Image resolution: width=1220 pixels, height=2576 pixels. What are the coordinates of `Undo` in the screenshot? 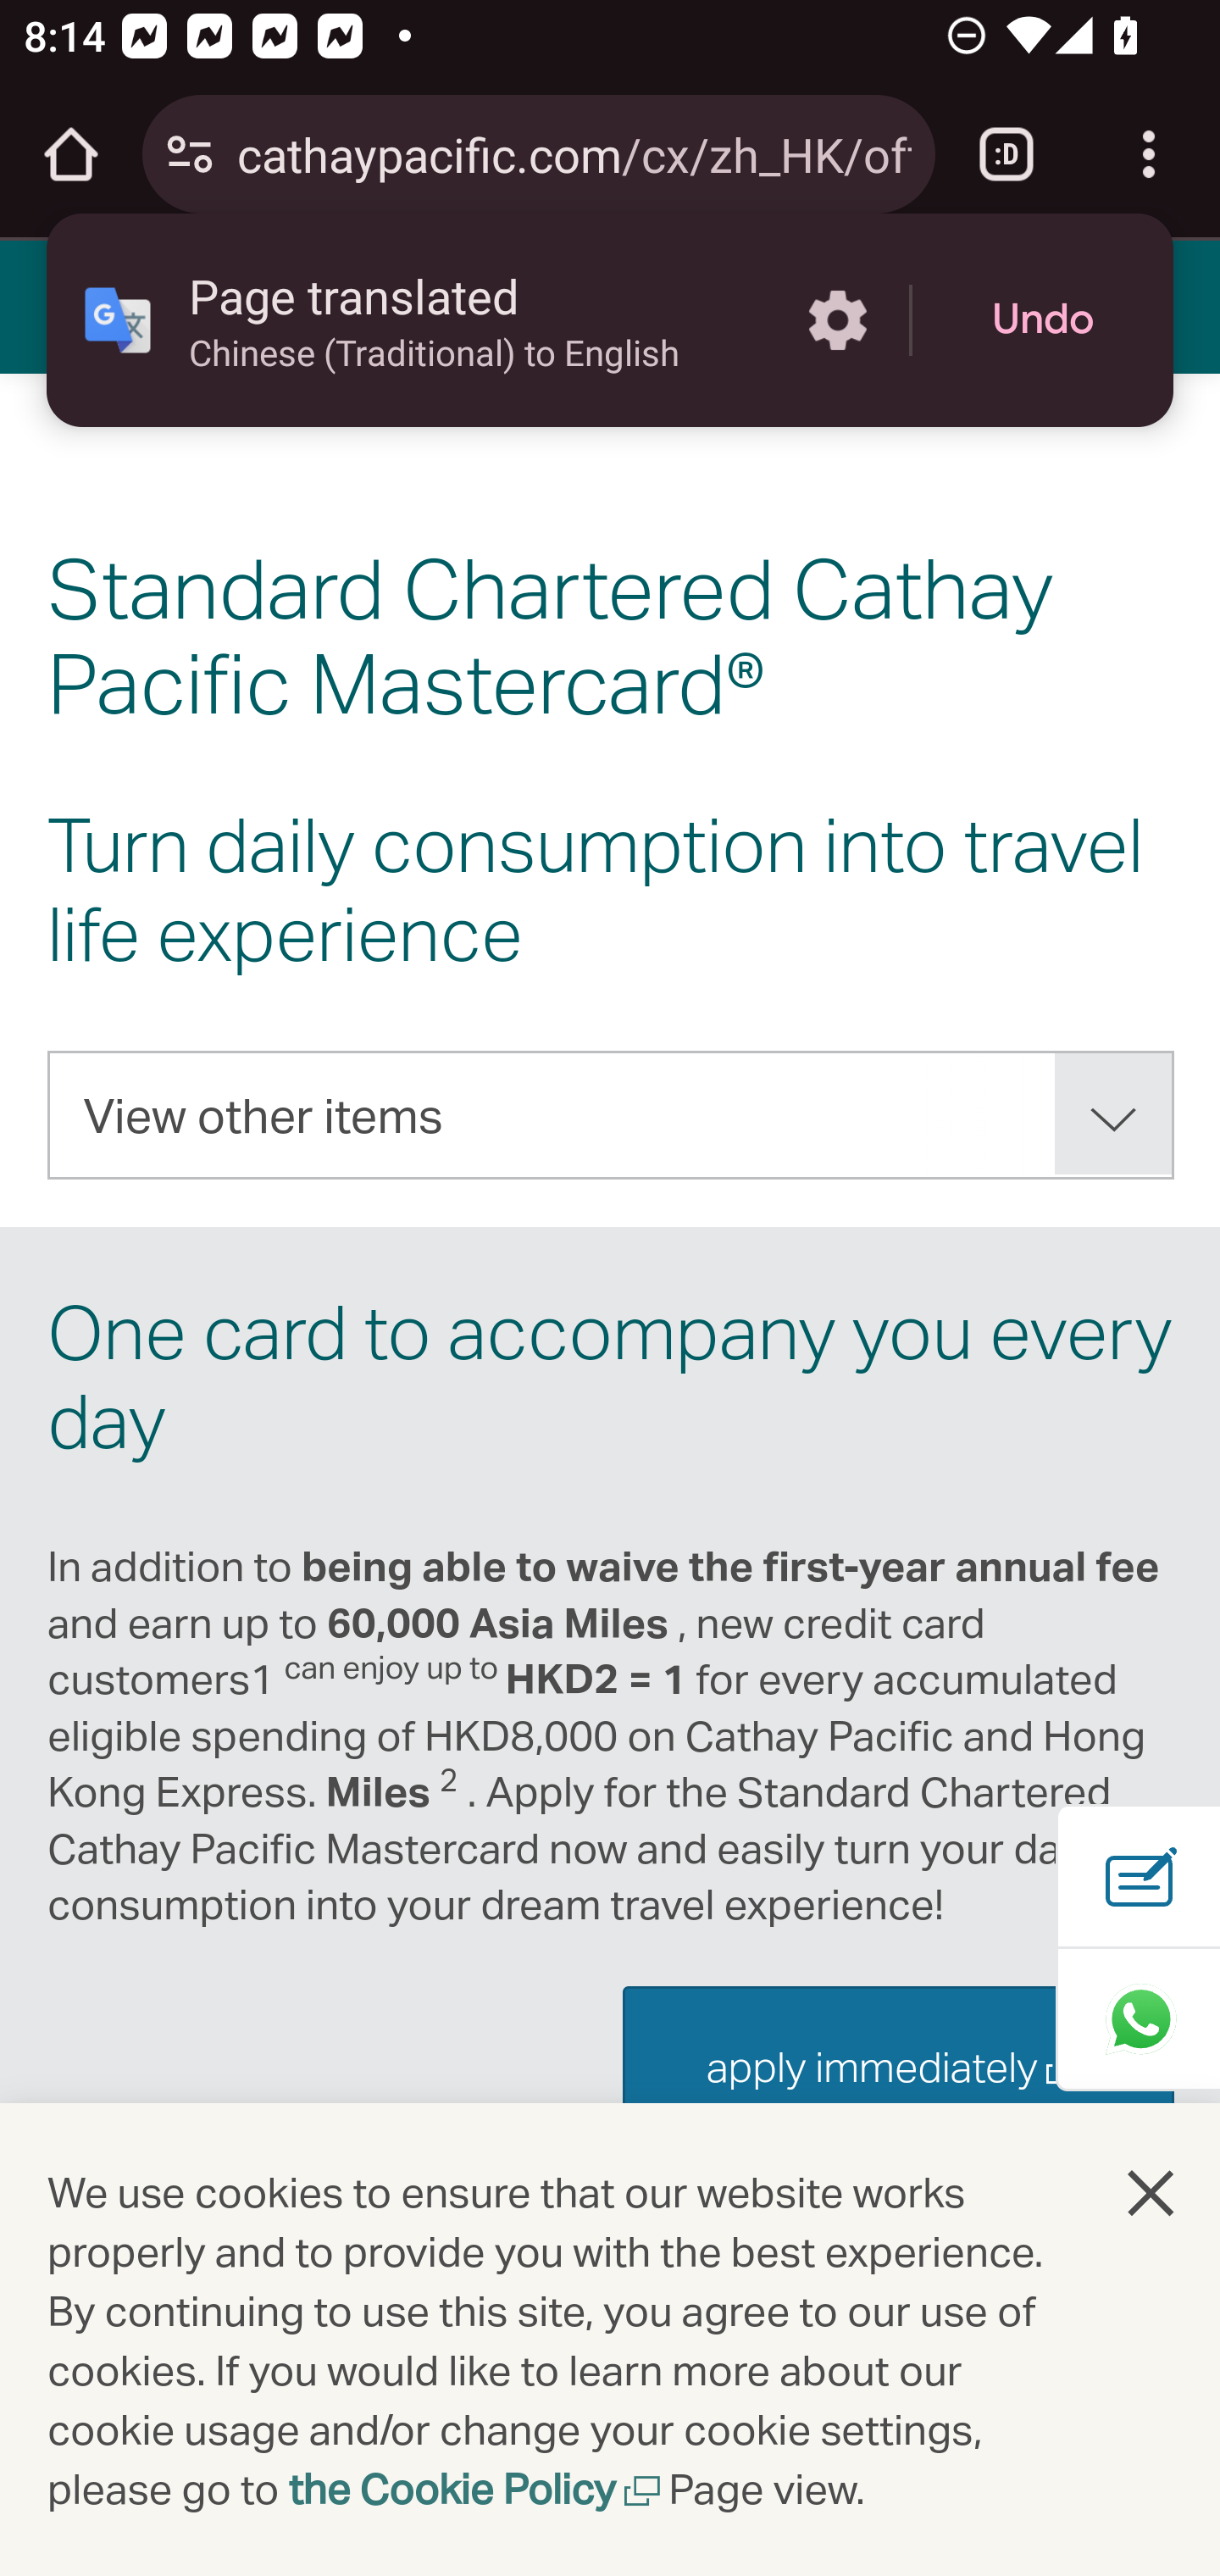 It's located at (1043, 320).